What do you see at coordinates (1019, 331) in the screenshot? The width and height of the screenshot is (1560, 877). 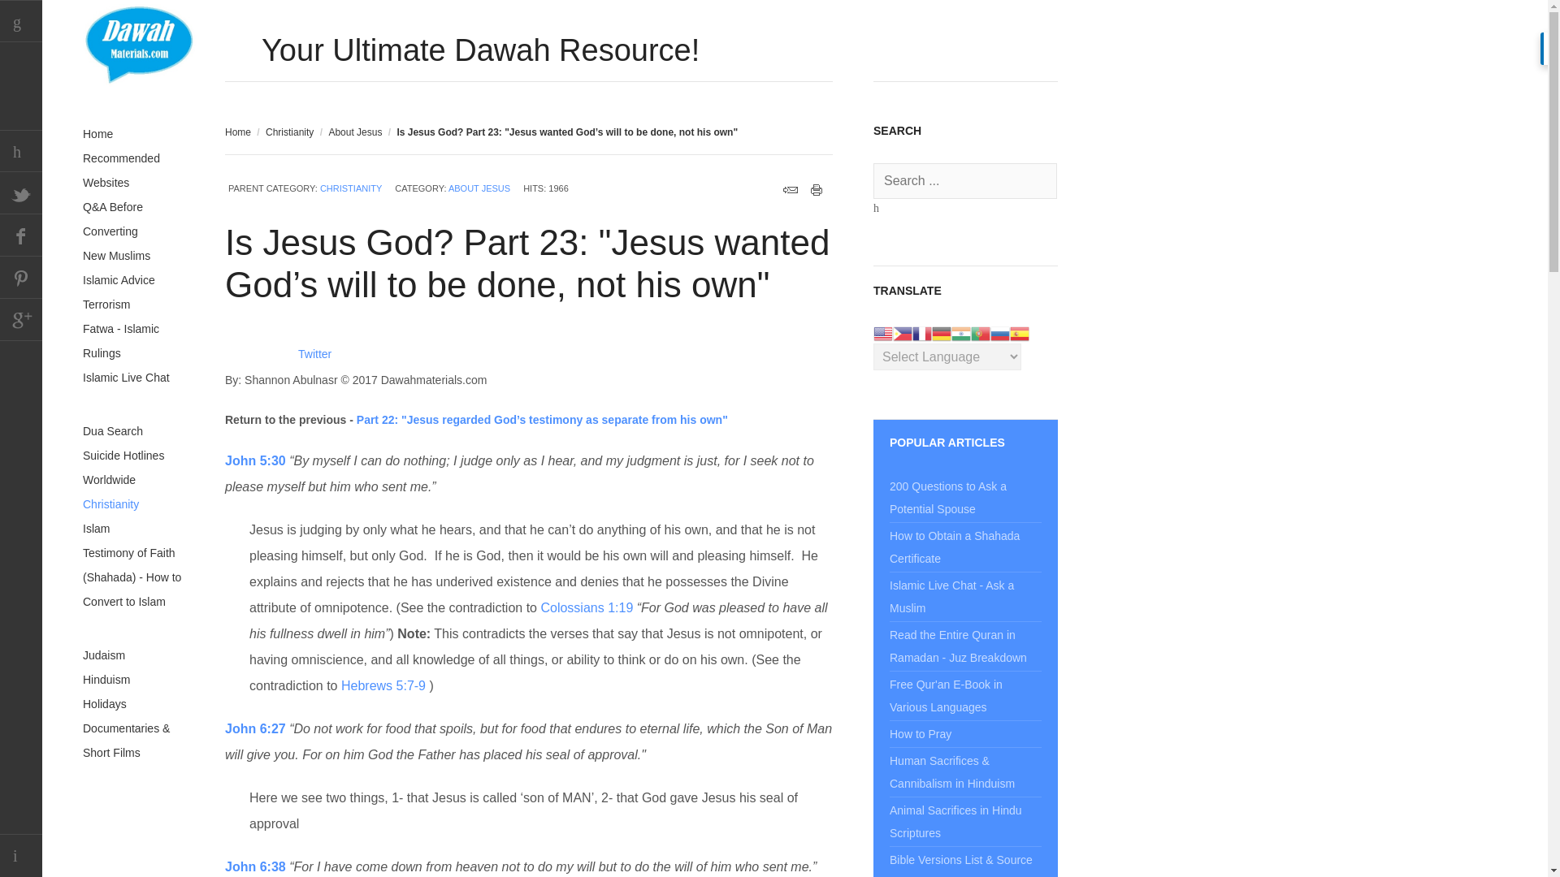 I see `Spanish` at bounding box center [1019, 331].